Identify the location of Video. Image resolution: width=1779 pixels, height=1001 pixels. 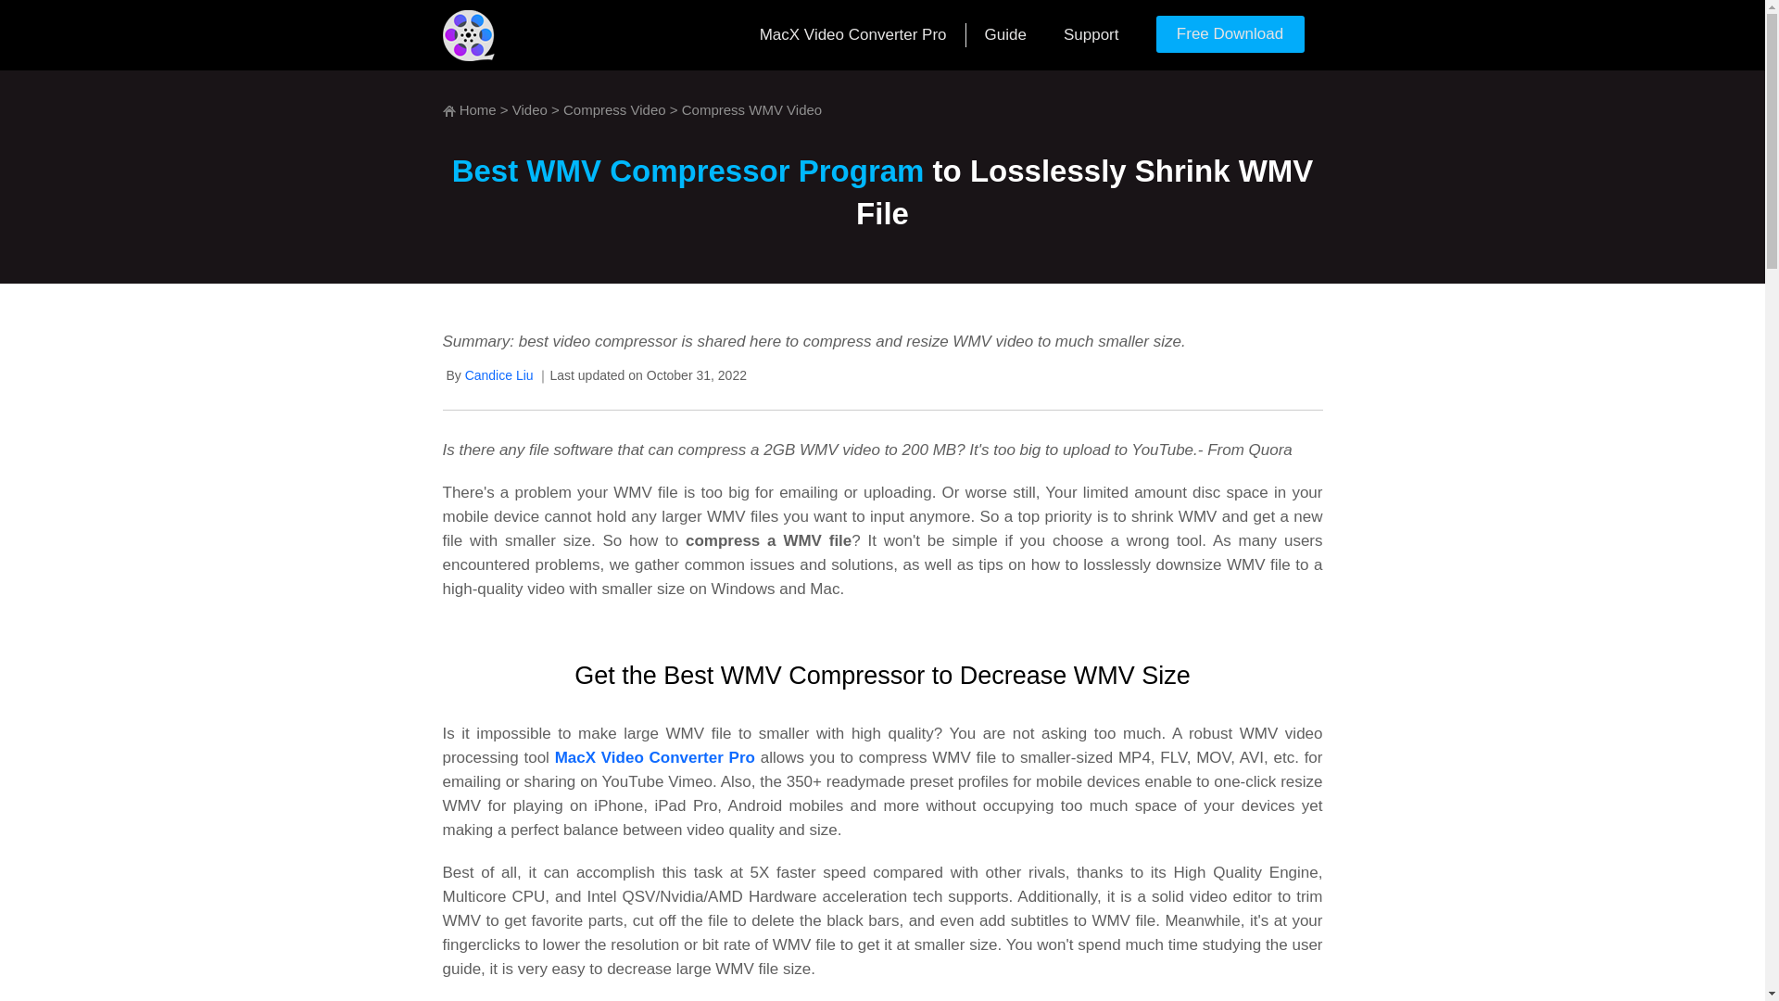
(530, 109).